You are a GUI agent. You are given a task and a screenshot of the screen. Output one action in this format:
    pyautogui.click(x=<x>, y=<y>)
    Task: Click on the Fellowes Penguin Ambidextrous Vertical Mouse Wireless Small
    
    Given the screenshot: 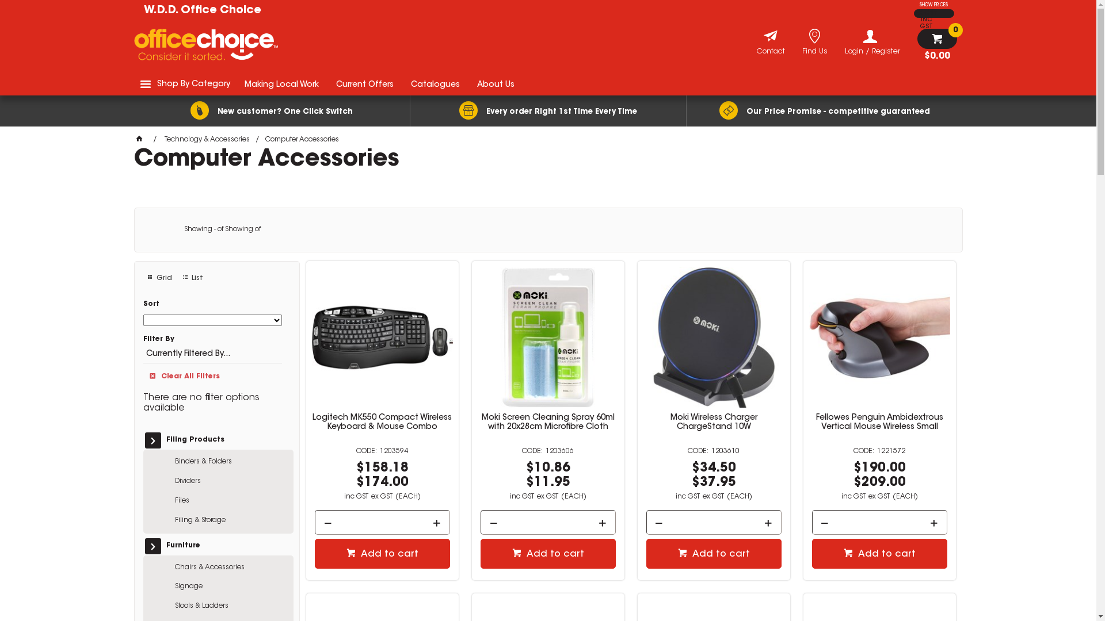 What is the action you would take?
    pyautogui.click(x=879, y=423)
    